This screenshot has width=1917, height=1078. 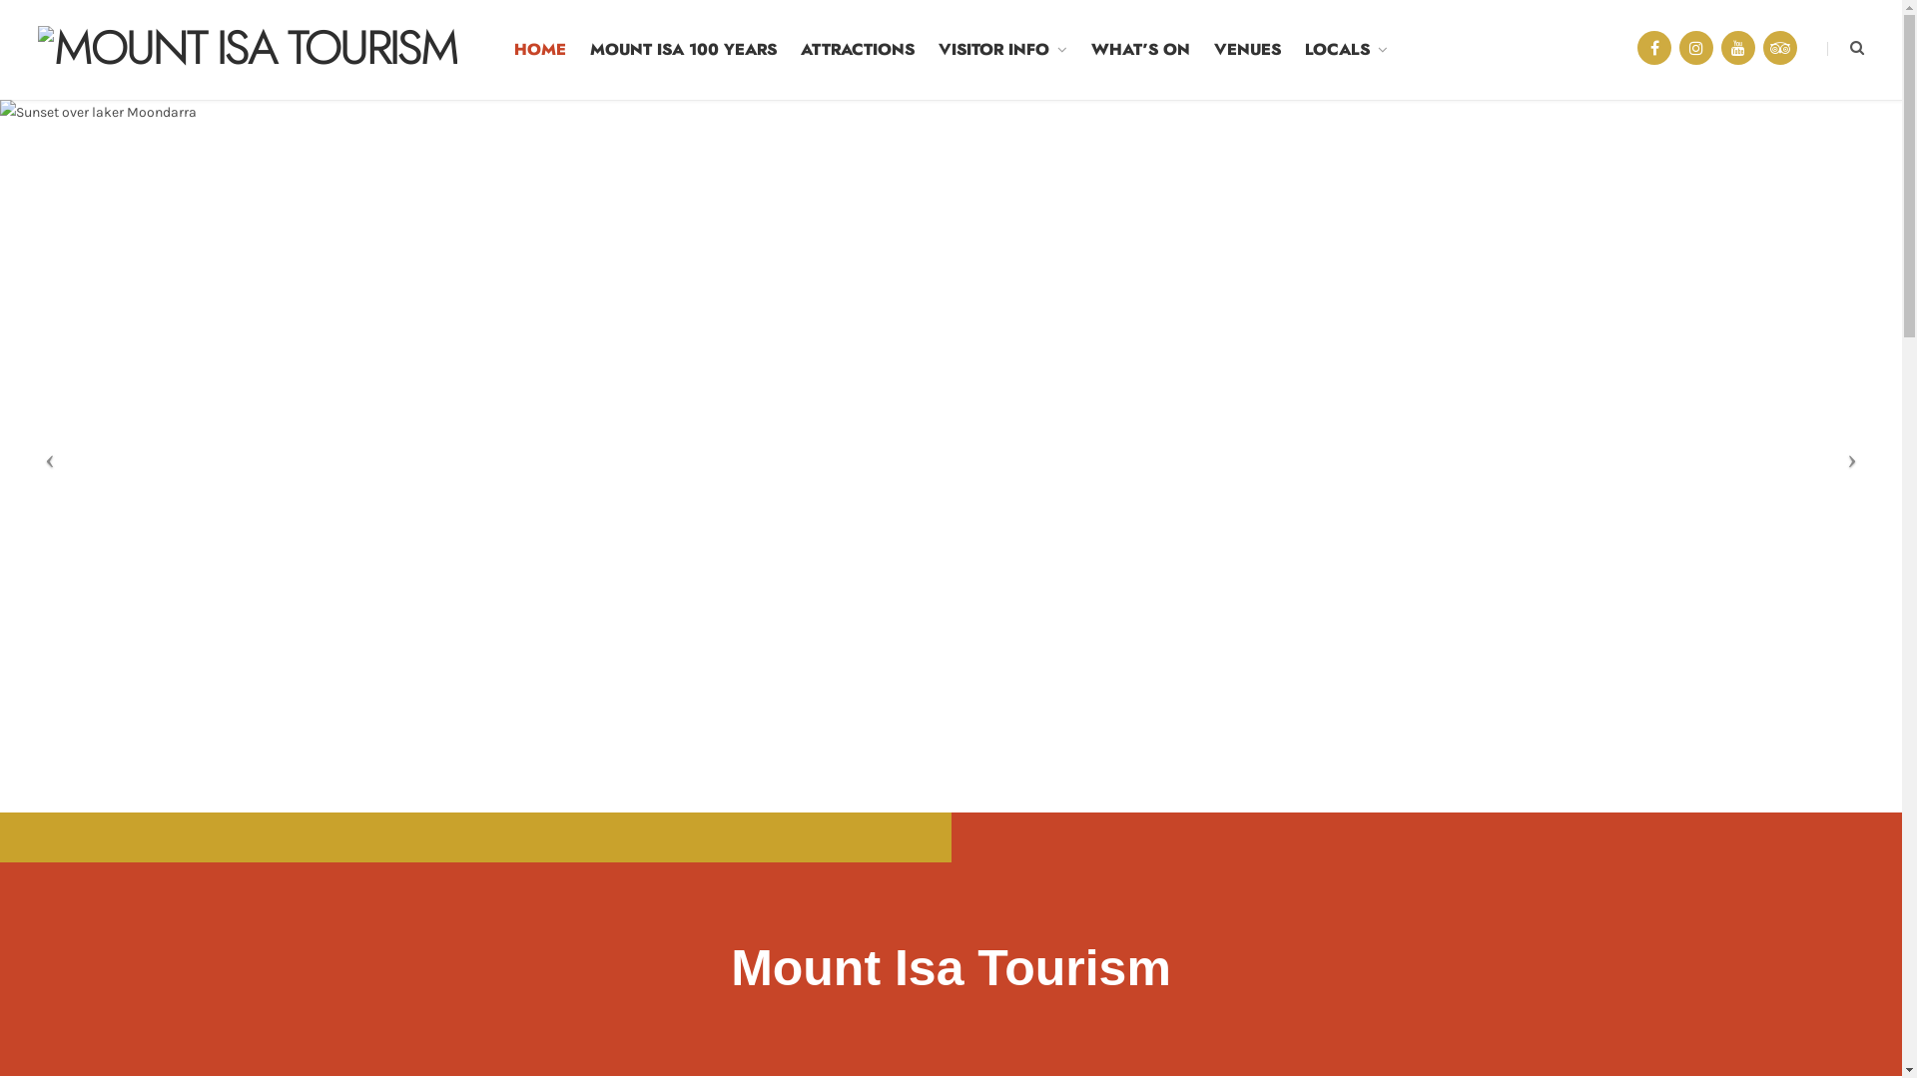 I want to click on HOME, so click(x=540, y=50).